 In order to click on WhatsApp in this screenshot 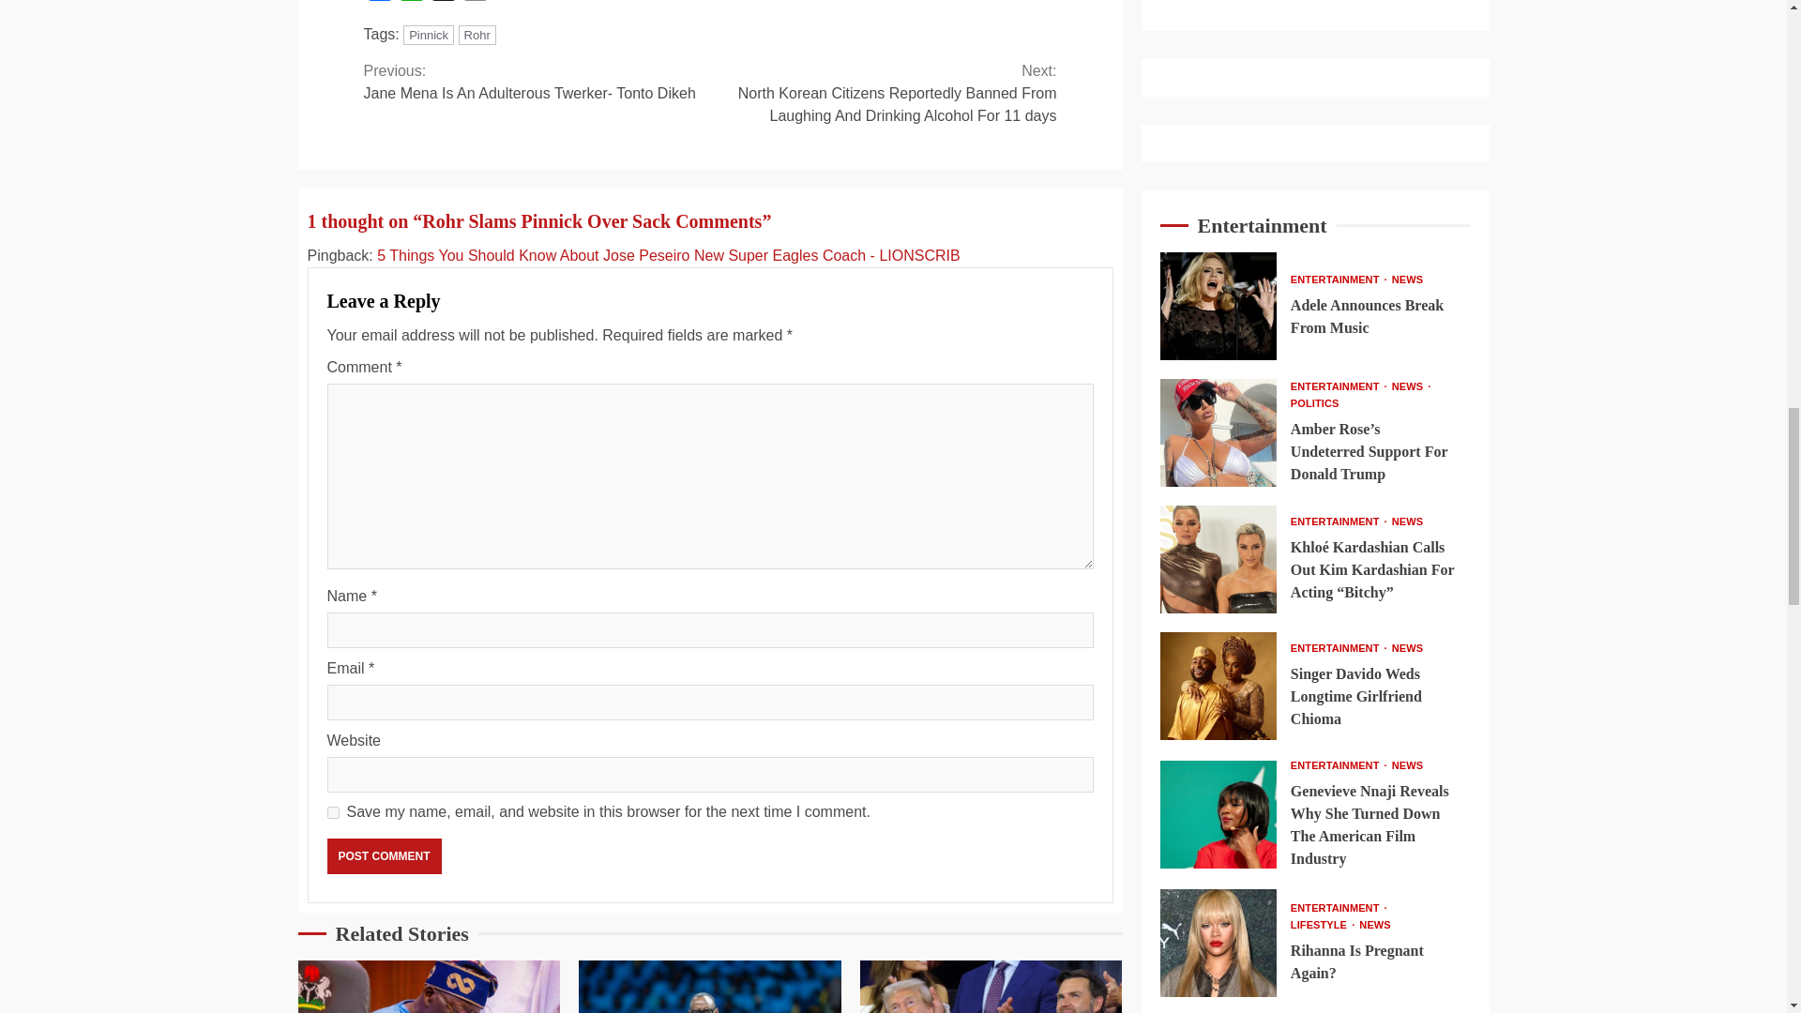, I will do `click(412, 4)`.